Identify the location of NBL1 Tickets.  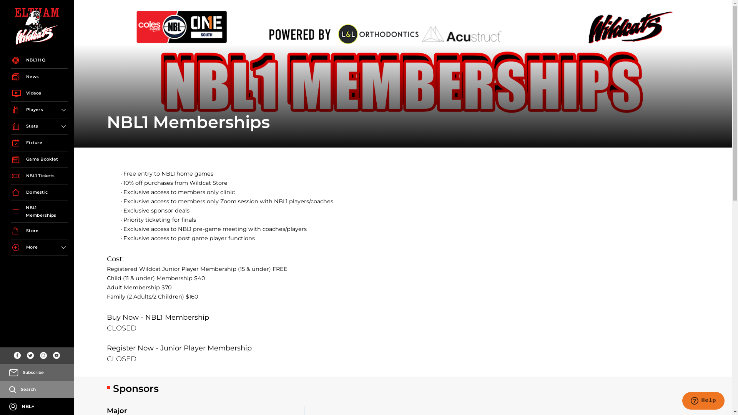
(39, 176).